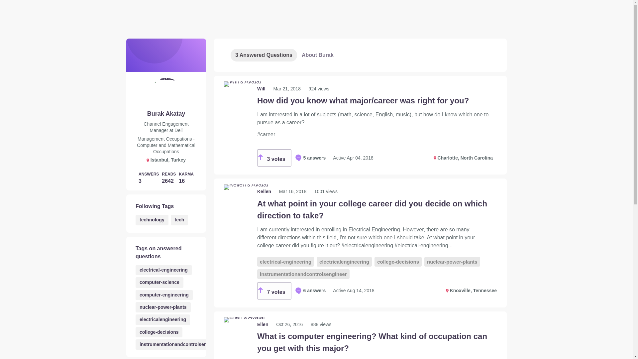 The image size is (638, 359). Describe the element at coordinates (180, 344) in the screenshot. I see `instrumentationandcontrolsengineer` at that location.